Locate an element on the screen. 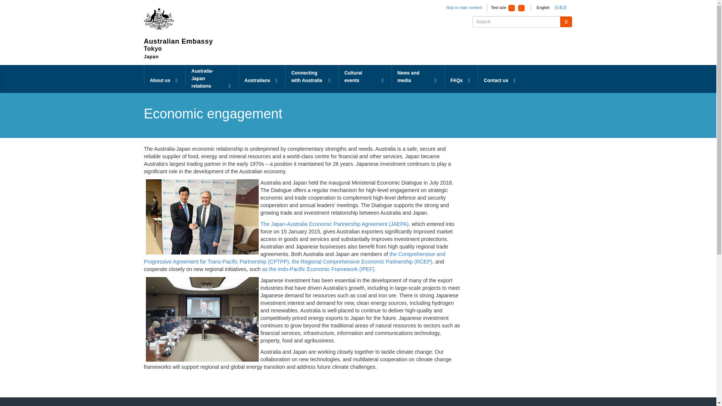 This screenshot has height=406, width=722. About us   is located at coordinates (165, 76).